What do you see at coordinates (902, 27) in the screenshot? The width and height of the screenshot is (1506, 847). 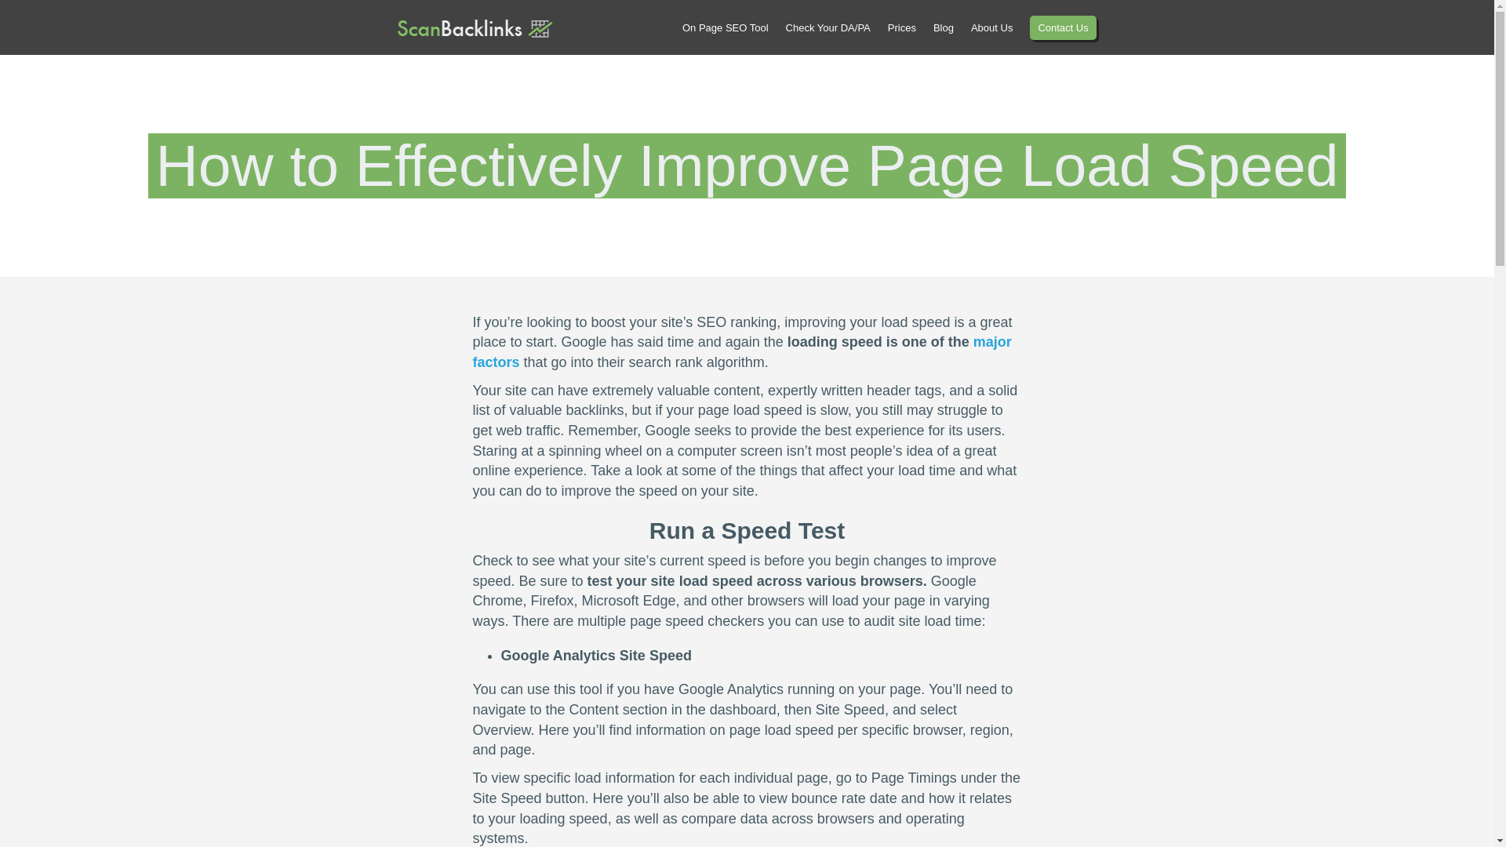 I see `Prices` at bounding box center [902, 27].